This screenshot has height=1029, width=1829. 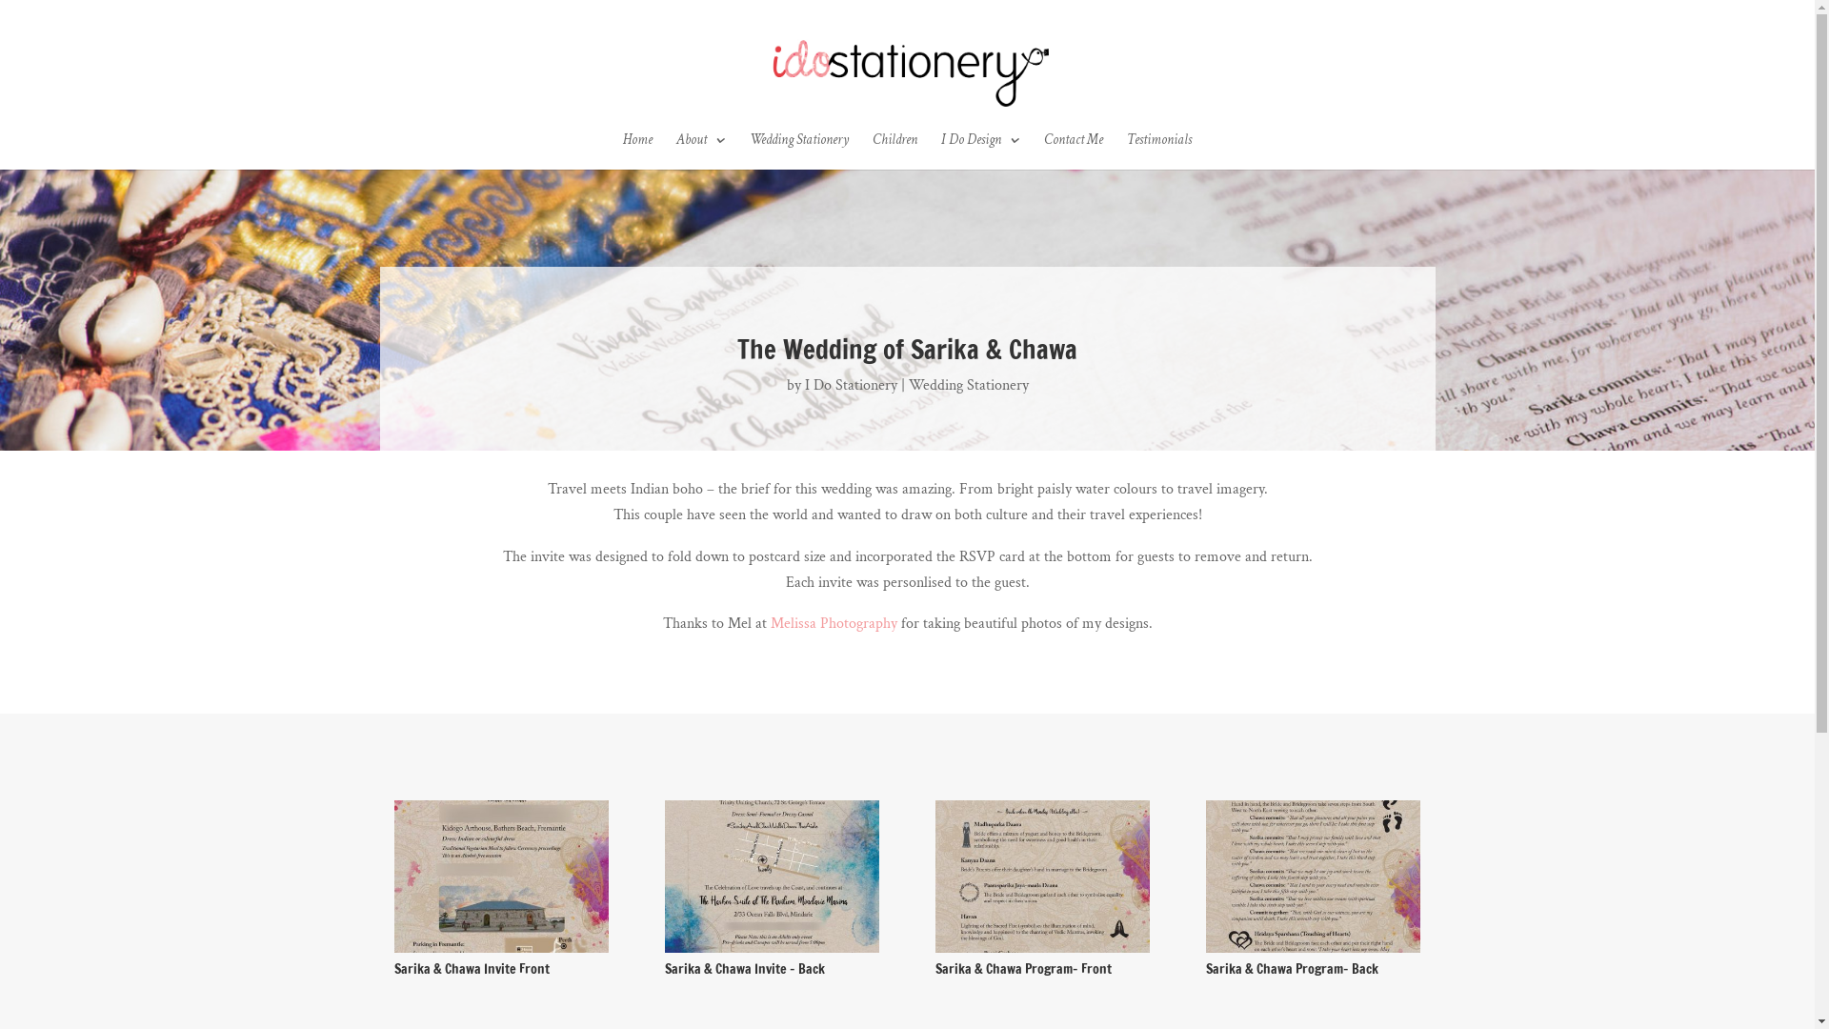 What do you see at coordinates (833, 623) in the screenshot?
I see `Melissa Photography` at bounding box center [833, 623].